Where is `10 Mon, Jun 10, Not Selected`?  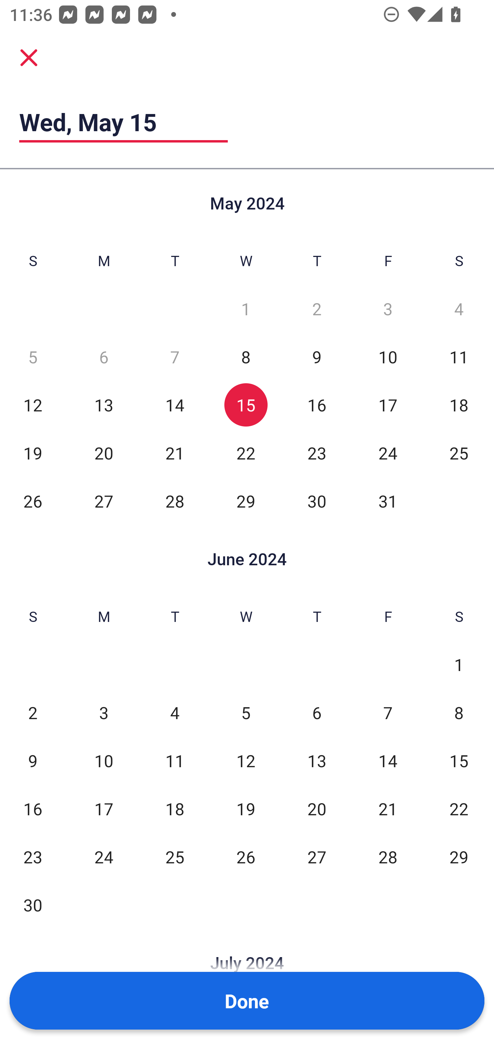
10 Mon, Jun 10, Not Selected is located at coordinates (104, 761).